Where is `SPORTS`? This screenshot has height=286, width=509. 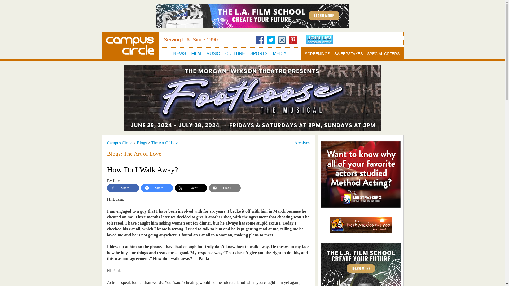
SPORTS is located at coordinates (259, 53).